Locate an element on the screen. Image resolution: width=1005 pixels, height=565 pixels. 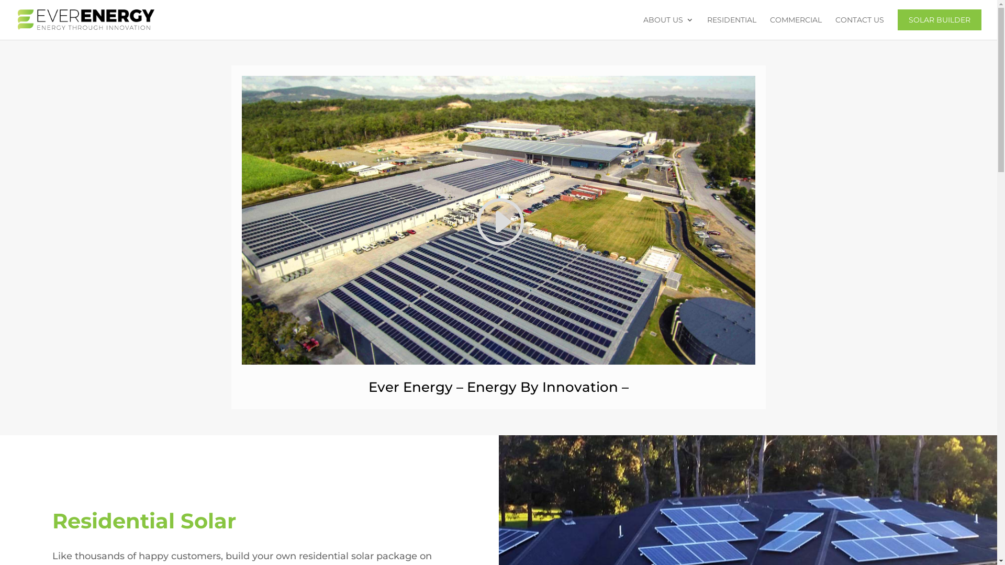
SOLAR BUILDER is located at coordinates (940, 28).